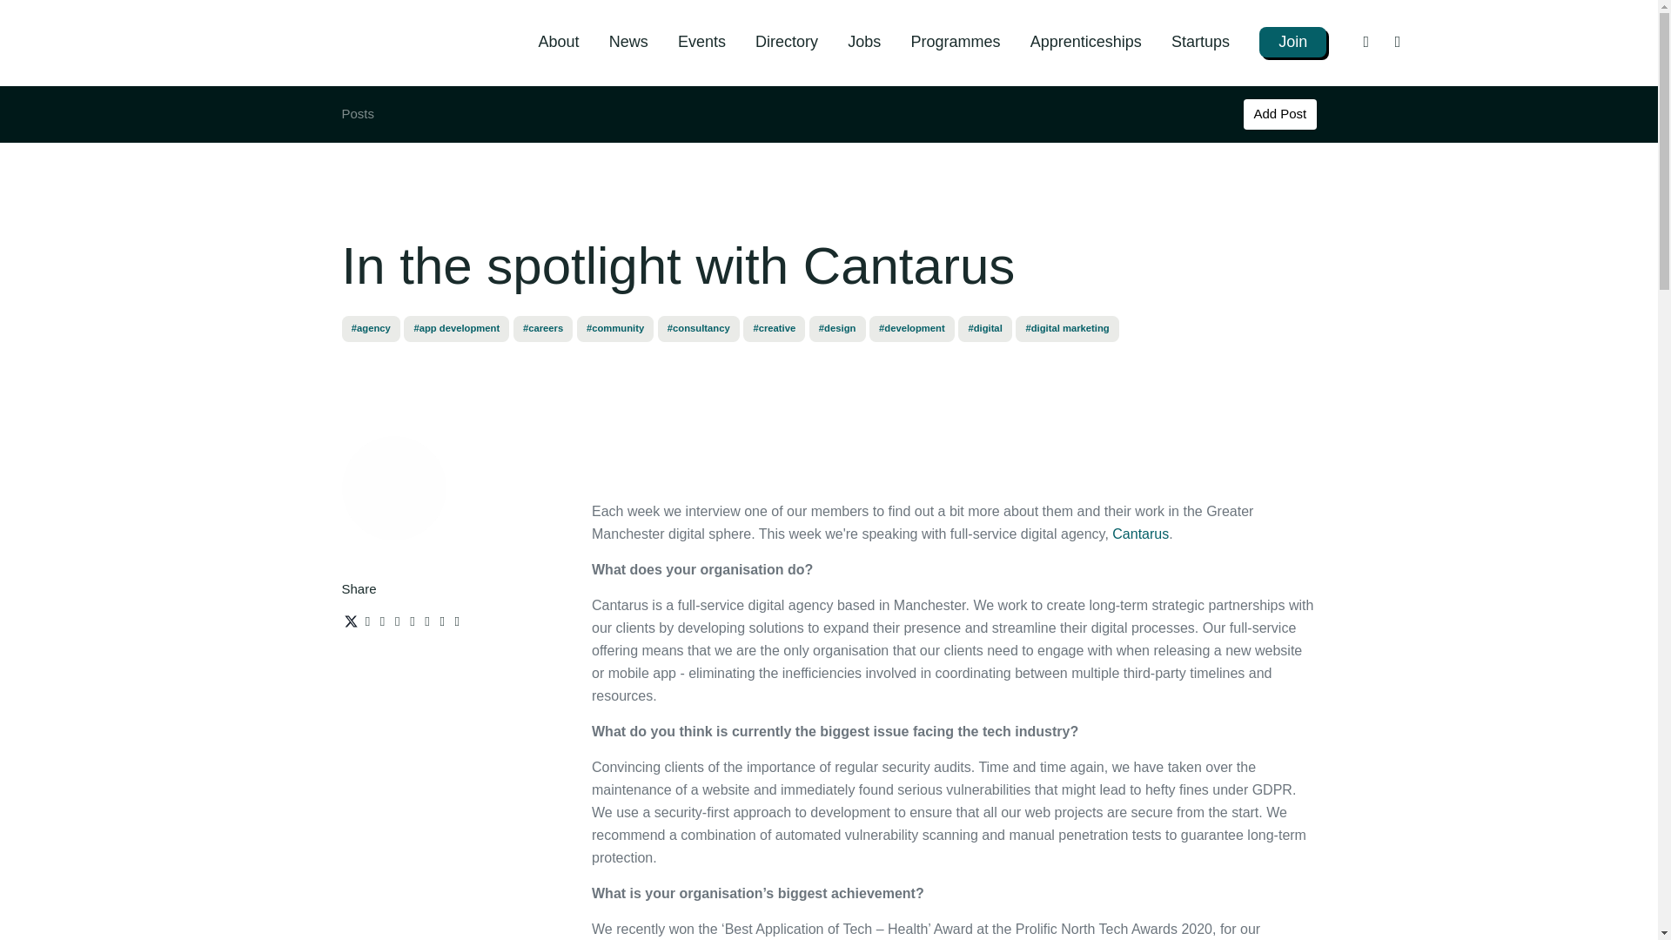  Describe the element at coordinates (312, 42) in the screenshot. I see `Manchester Digital` at that location.